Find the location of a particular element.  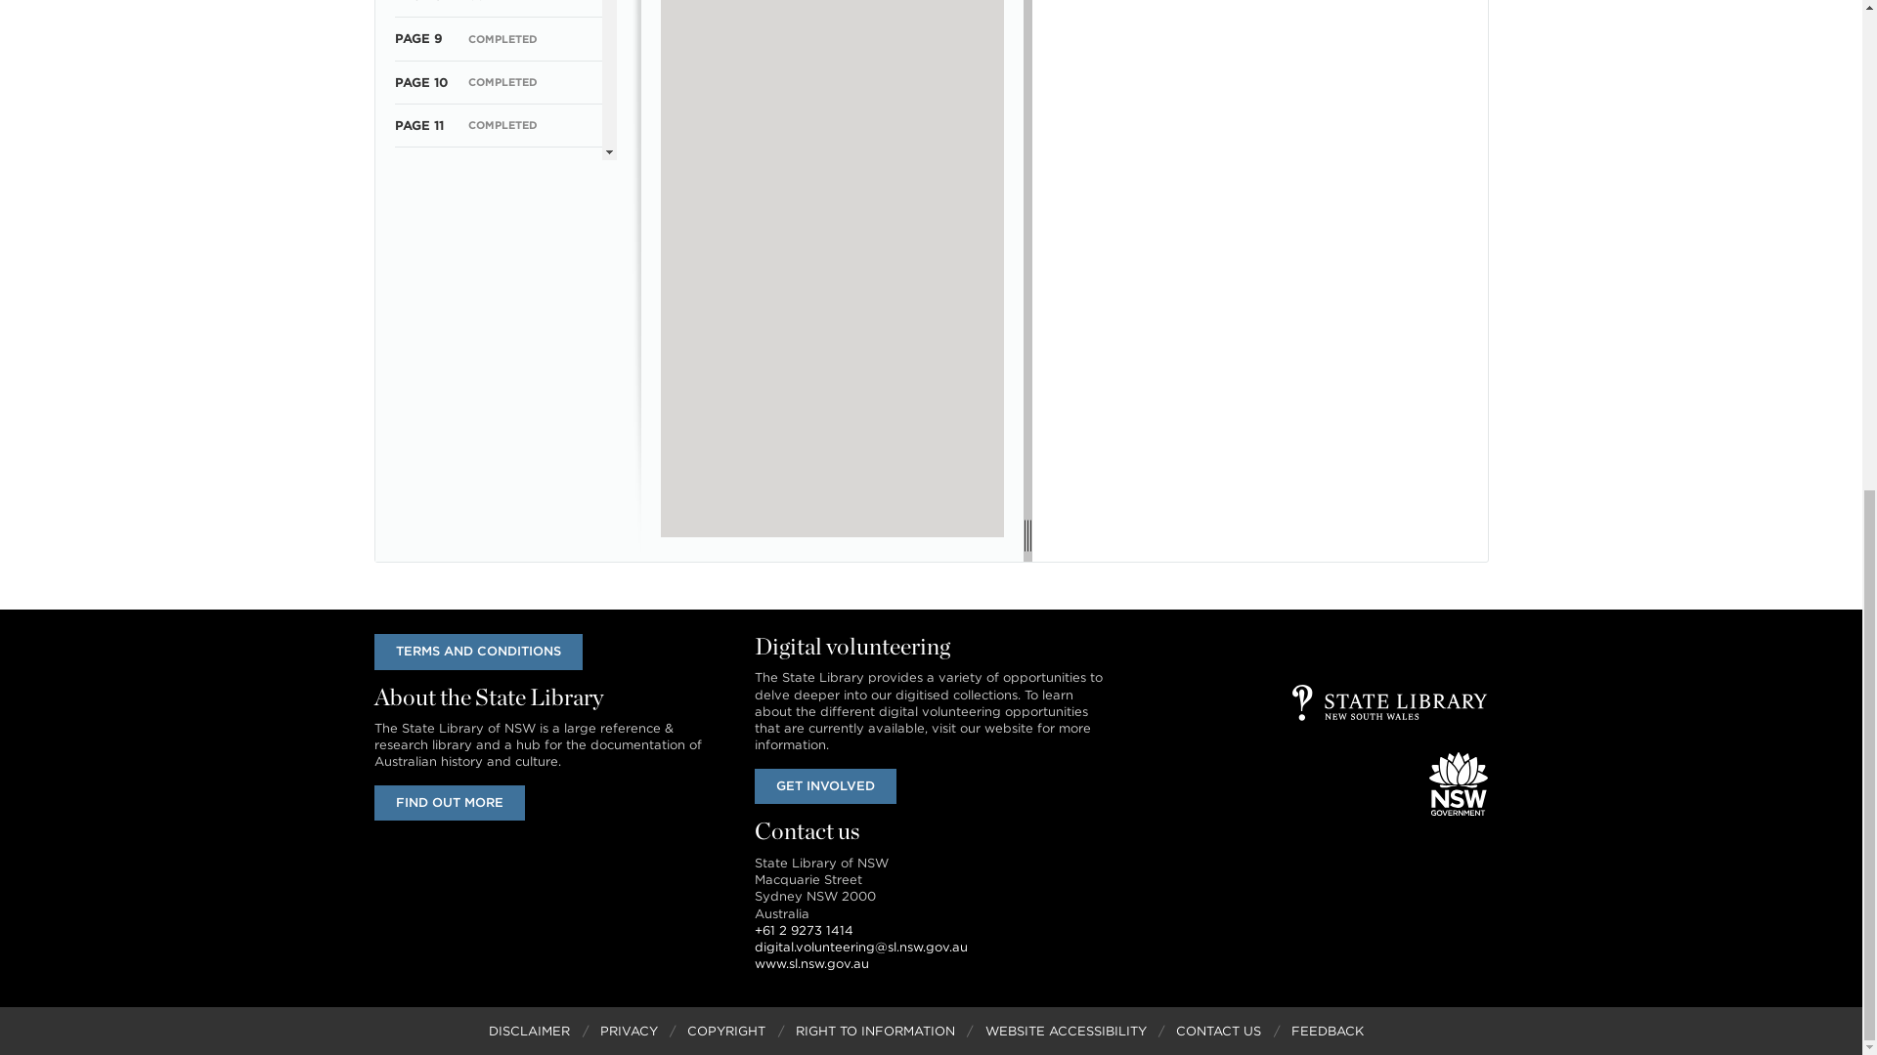

PAGE 20 is located at coordinates (422, 514).